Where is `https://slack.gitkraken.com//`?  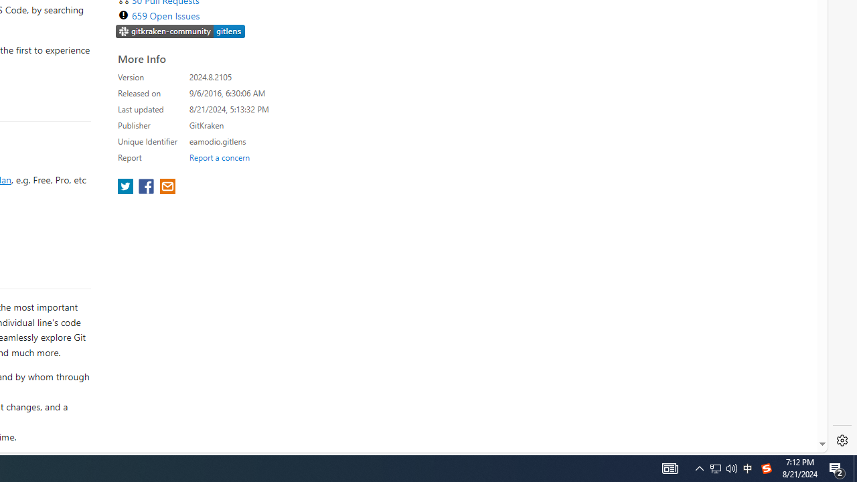
https://slack.gitkraken.com// is located at coordinates (181, 32).